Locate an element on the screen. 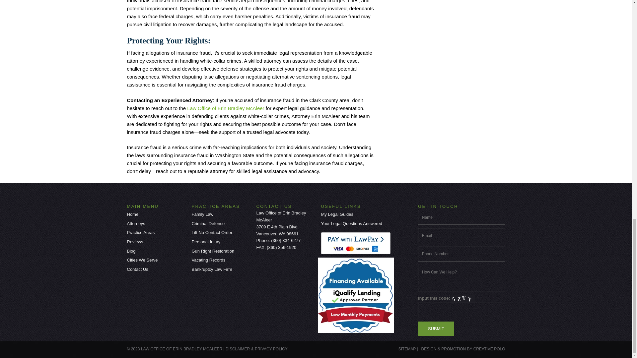 The image size is (637, 358). Submit is located at coordinates (436, 329).